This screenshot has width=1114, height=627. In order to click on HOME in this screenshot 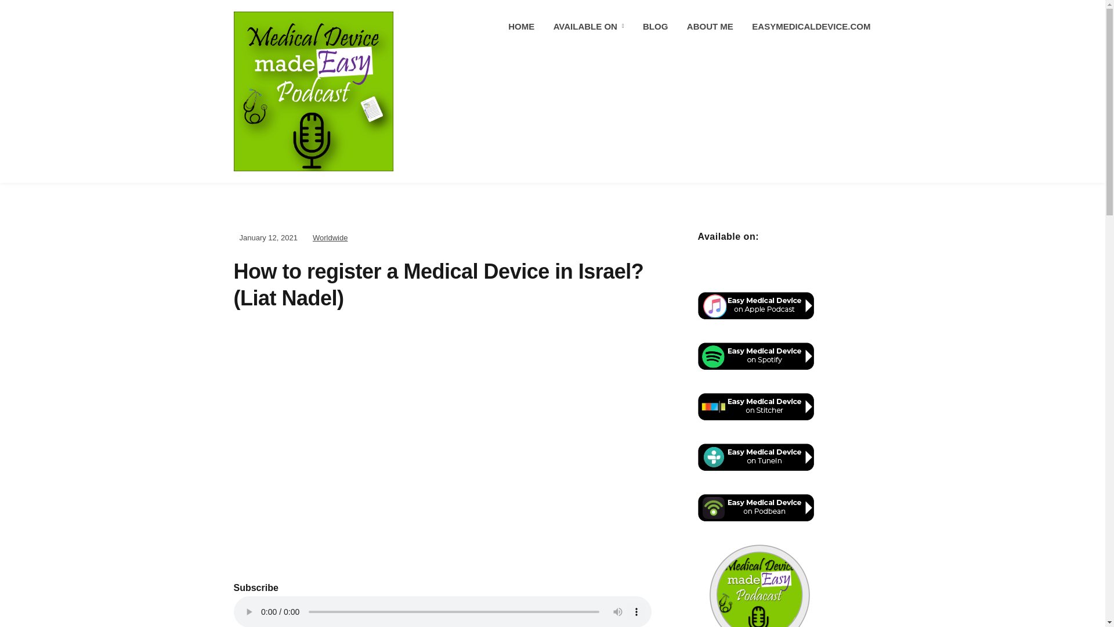, I will do `click(521, 27)`.